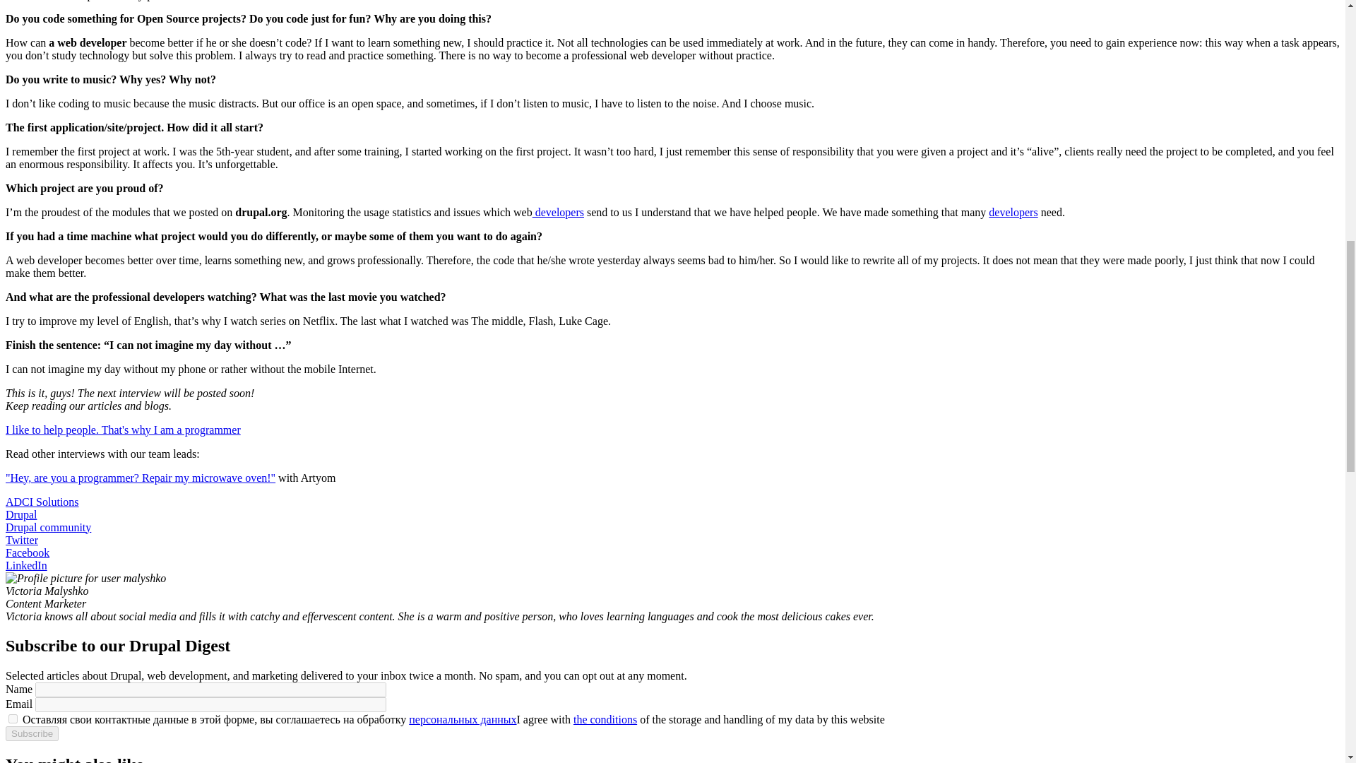  What do you see at coordinates (42, 502) in the screenshot?
I see `ADCI Solutions` at bounding box center [42, 502].